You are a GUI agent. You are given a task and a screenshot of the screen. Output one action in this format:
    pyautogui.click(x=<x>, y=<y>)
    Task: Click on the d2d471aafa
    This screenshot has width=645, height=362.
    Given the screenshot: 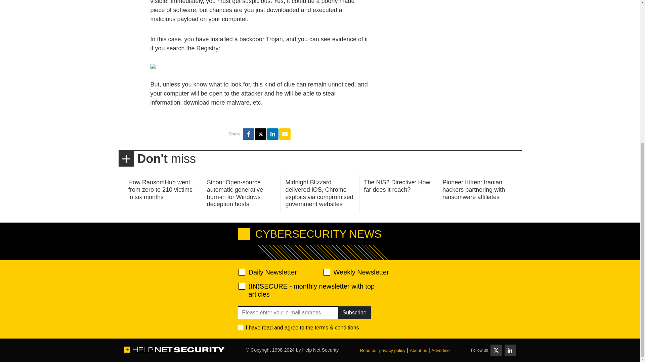 What is the action you would take?
    pyautogui.click(x=326, y=272)
    